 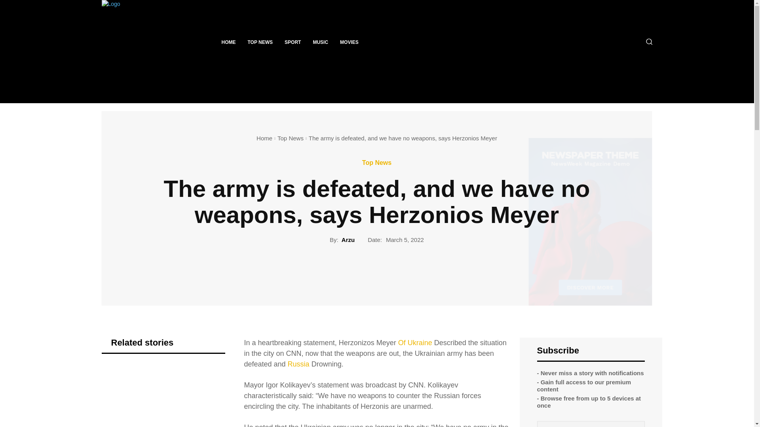 What do you see at coordinates (377, 163) in the screenshot?
I see `Top News` at bounding box center [377, 163].